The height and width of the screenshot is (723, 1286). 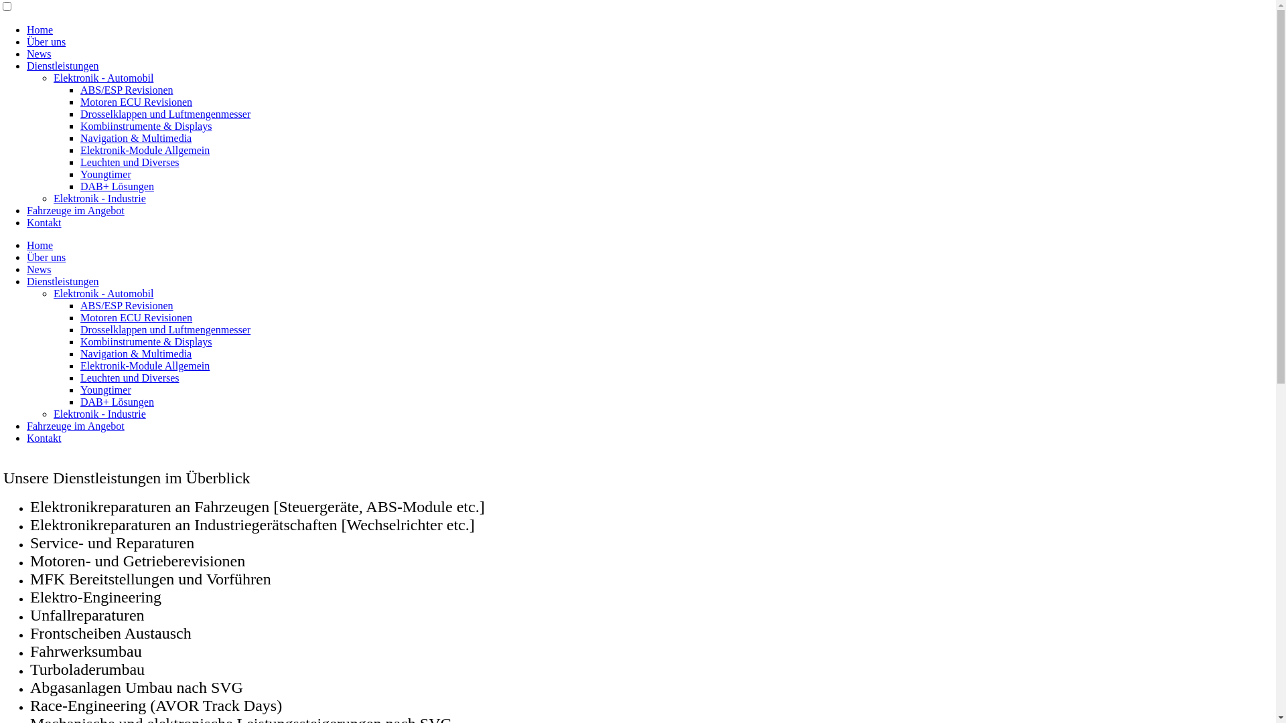 I want to click on Kontakt, so click(x=44, y=438).